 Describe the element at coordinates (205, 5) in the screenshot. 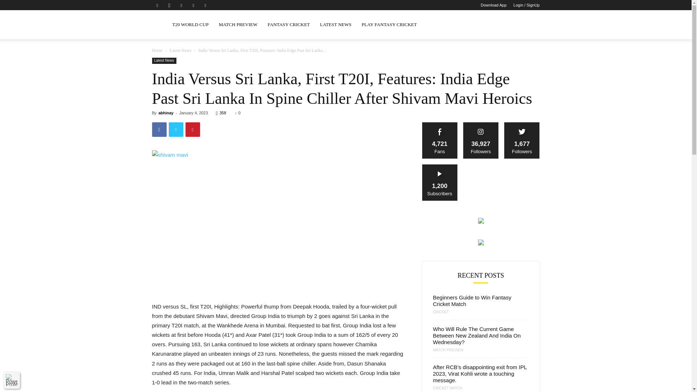

I see `Youtube` at that location.